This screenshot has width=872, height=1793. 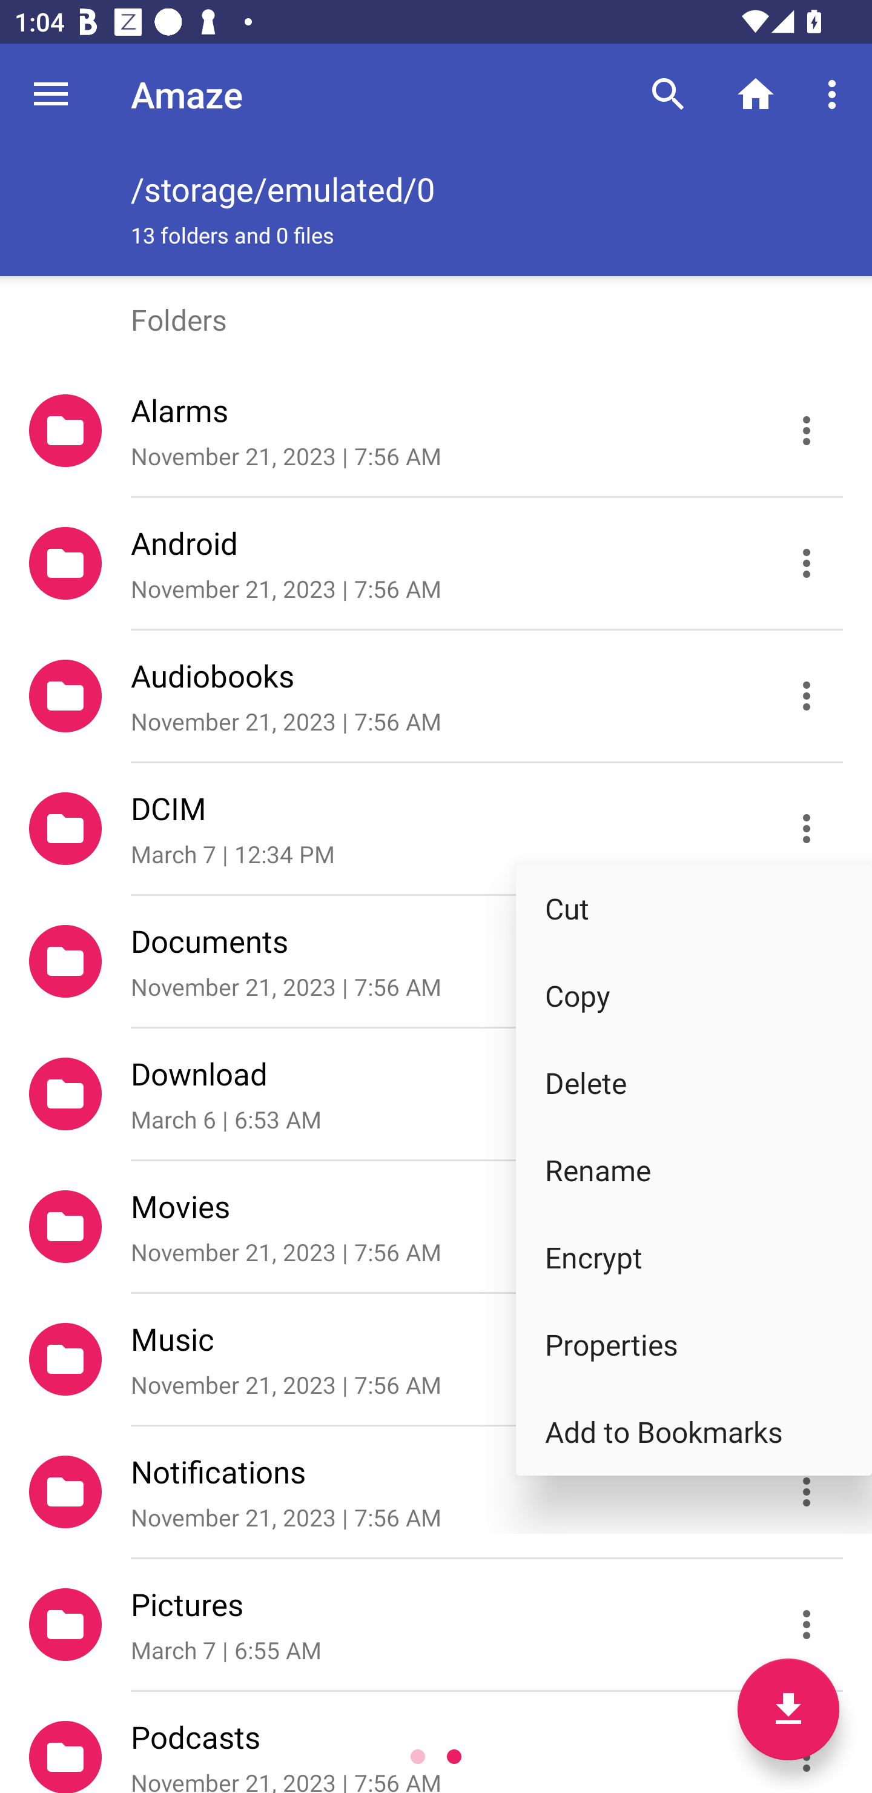 What do you see at coordinates (694, 1082) in the screenshot?
I see `Delete` at bounding box center [694, 1082].